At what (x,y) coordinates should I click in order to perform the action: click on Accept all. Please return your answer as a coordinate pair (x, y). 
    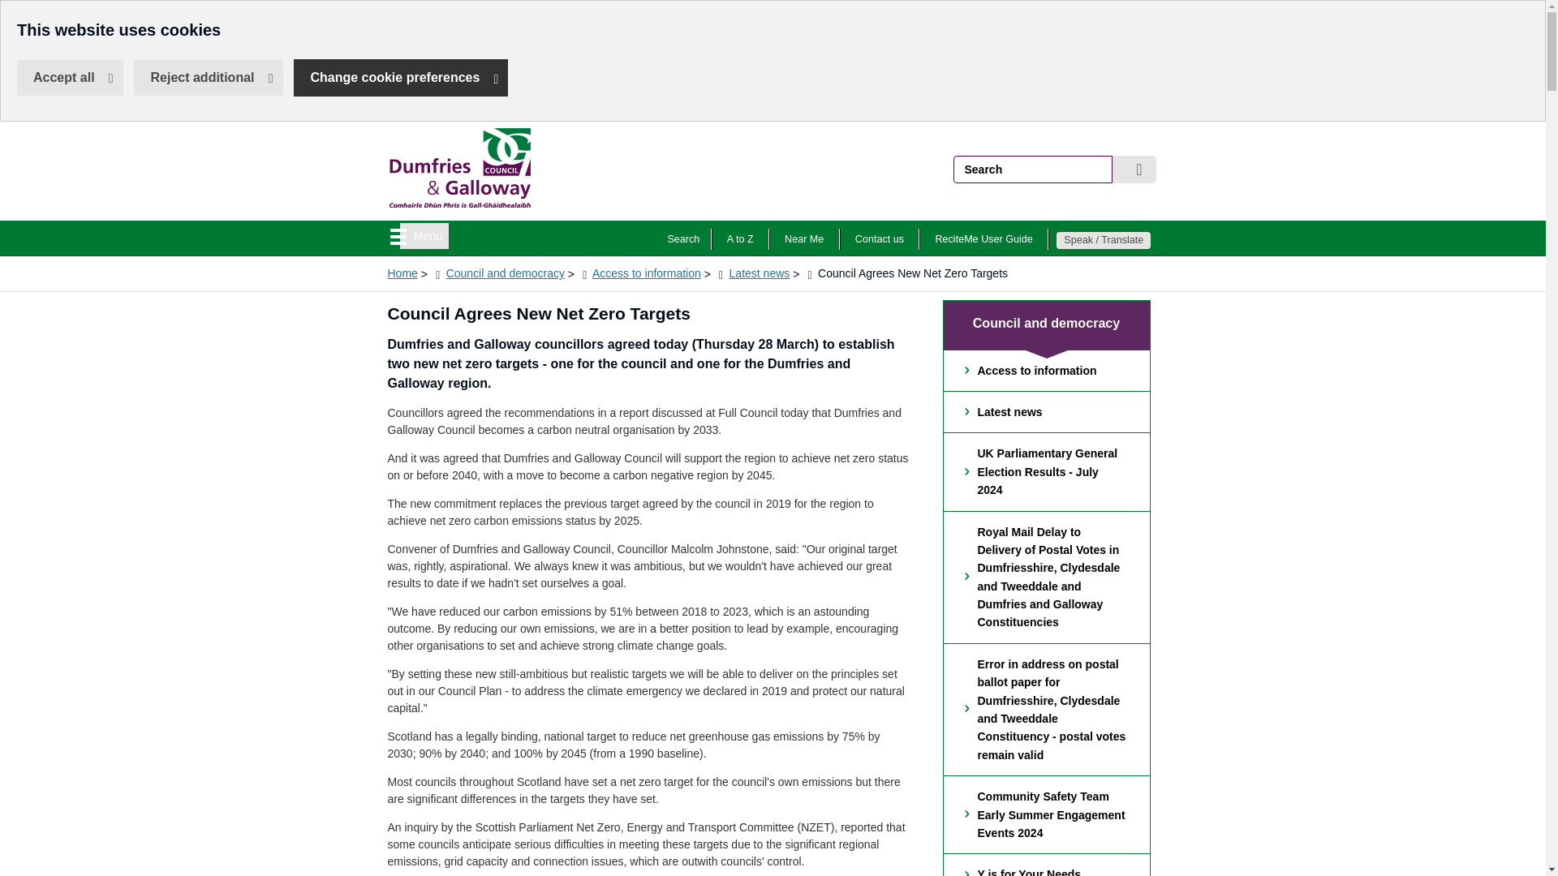
    Looking at the image, I should click on (803, 238).